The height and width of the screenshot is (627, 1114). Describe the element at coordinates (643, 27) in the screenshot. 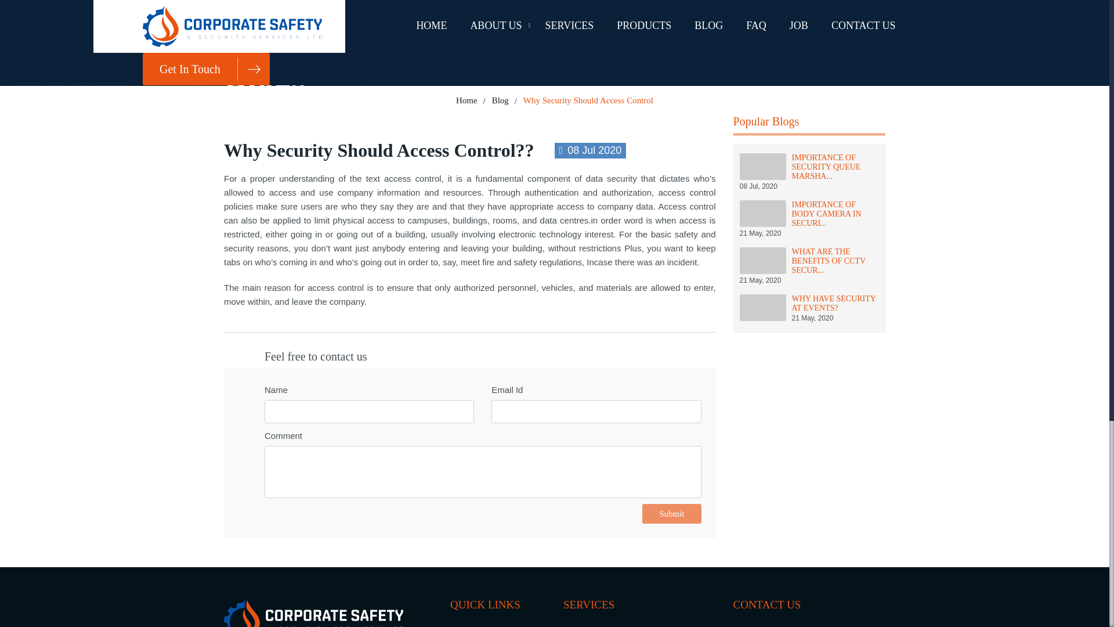

I see `Get In Touch` at that location.